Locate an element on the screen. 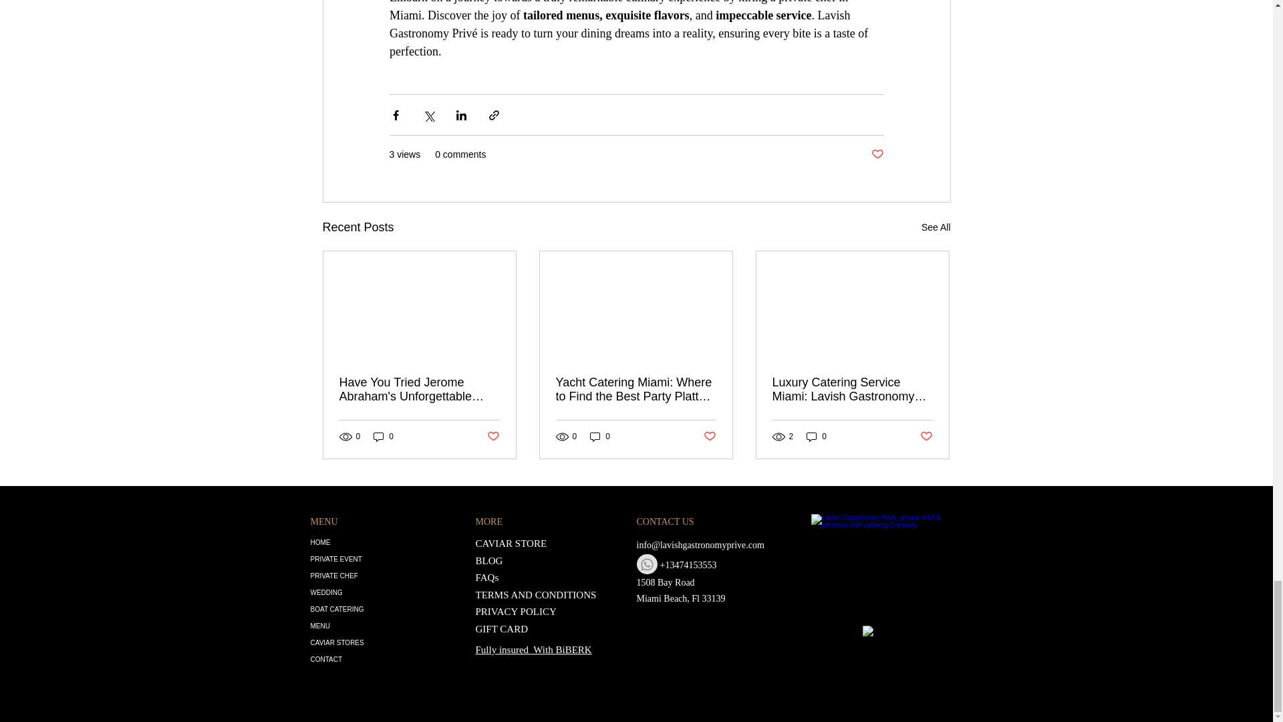 This screenshot has height=722, width=1283. Post not marked as liked is located at coordinates (877, 154).